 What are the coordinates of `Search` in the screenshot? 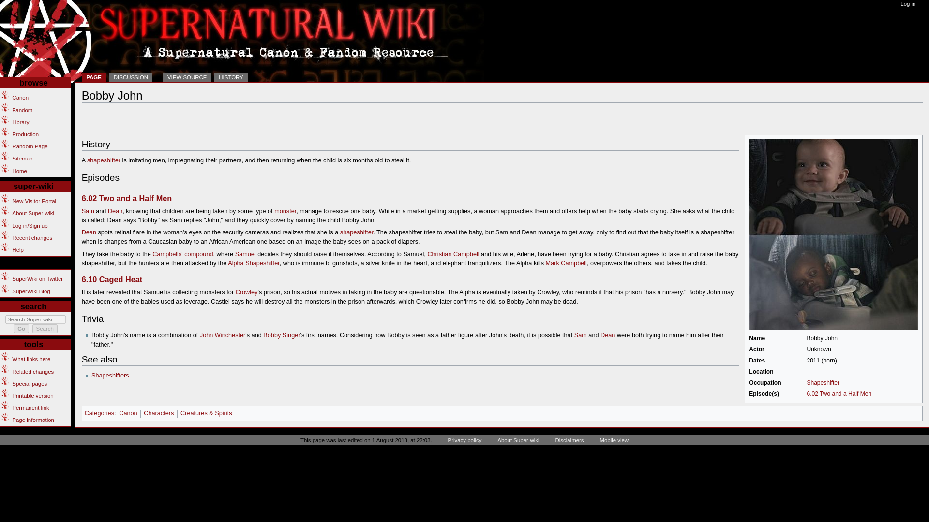 It's located at (45, 329).